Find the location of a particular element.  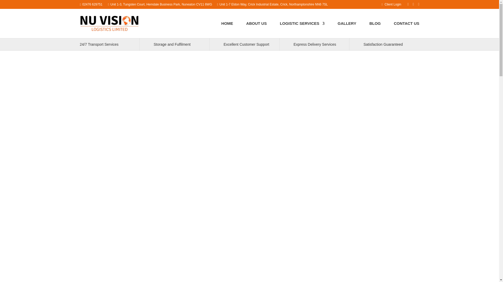

GALLERY is located at coordinates (347, 29).